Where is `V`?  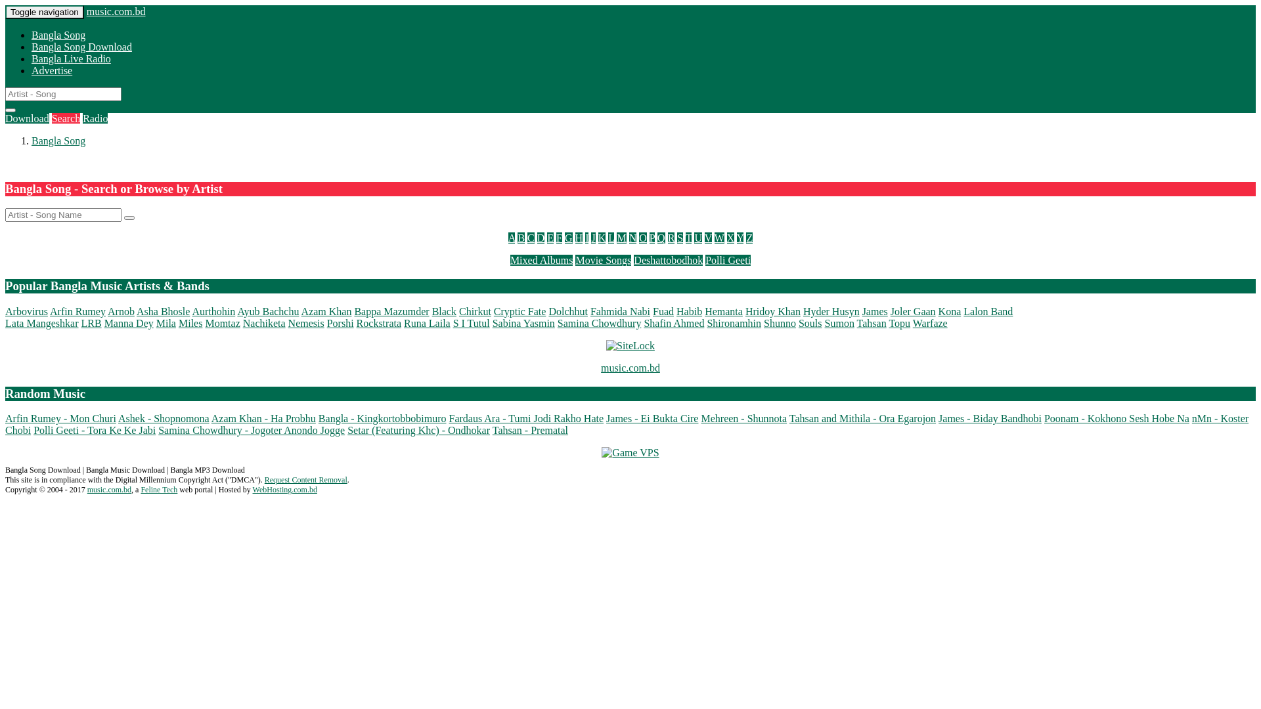 V is located at coordinates (708, 238).